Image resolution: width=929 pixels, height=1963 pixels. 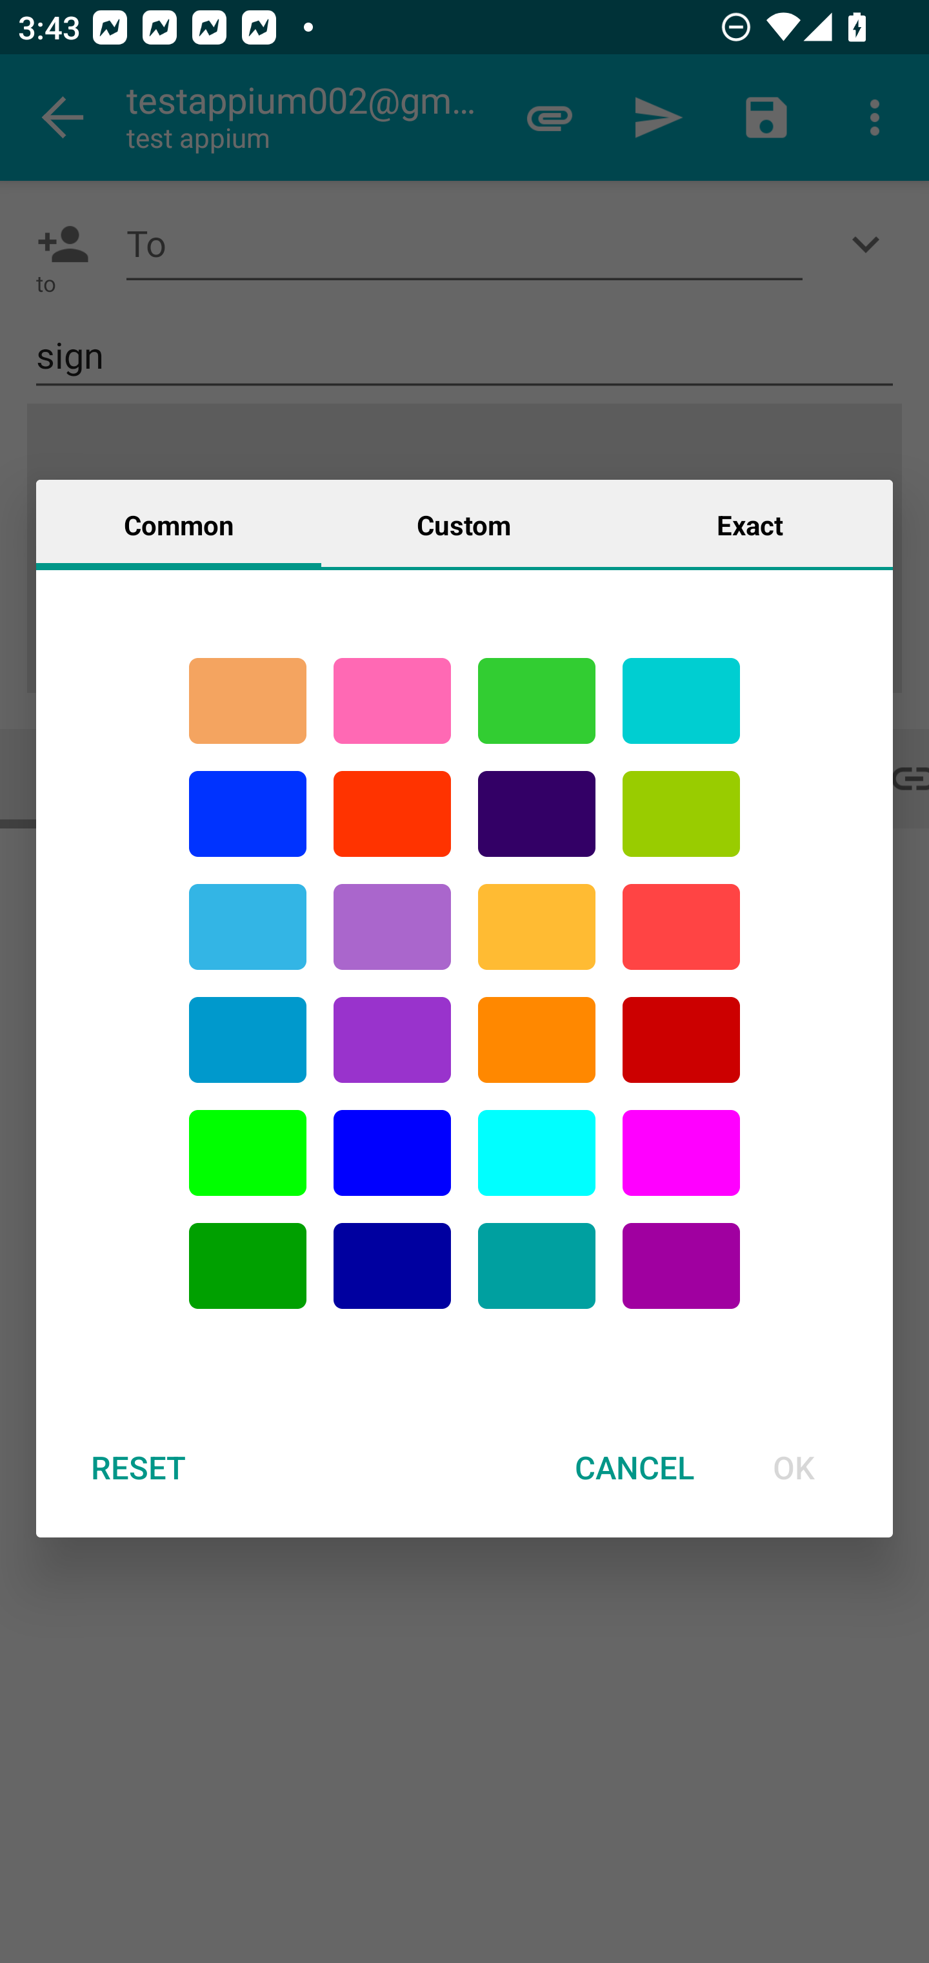 I want to click on Light cyan, so click(x=537, y=1153).